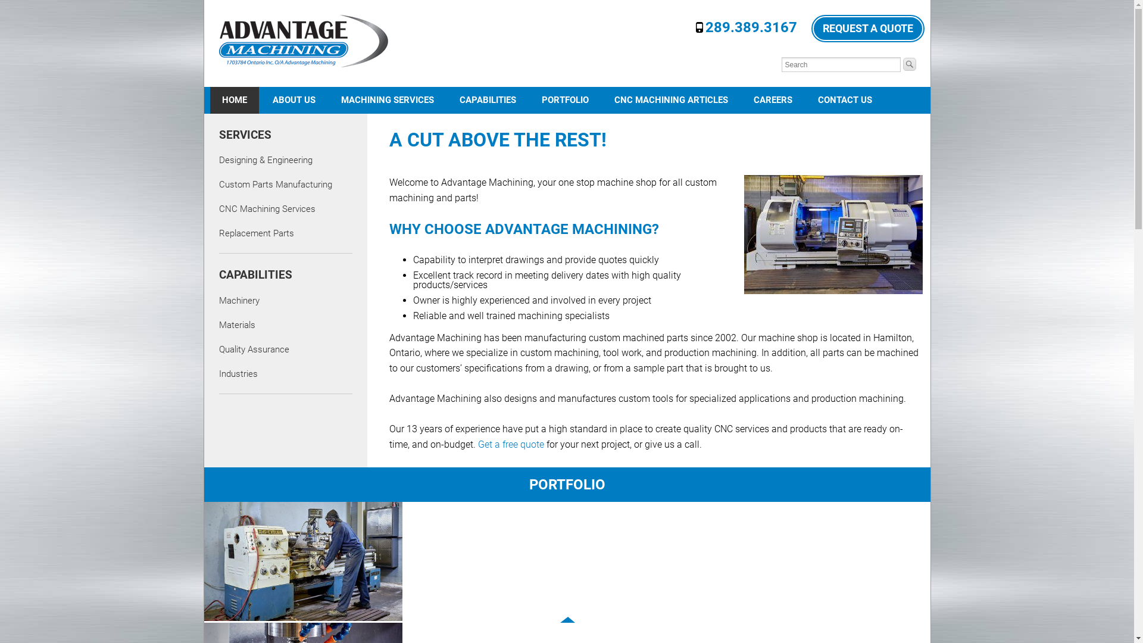 Image resolution: width=1143 pixels, height=643 pixels. Describe the element at coordinates (867, 29) in the screenshot. I see `REQUEST A QUOTE` at that location.